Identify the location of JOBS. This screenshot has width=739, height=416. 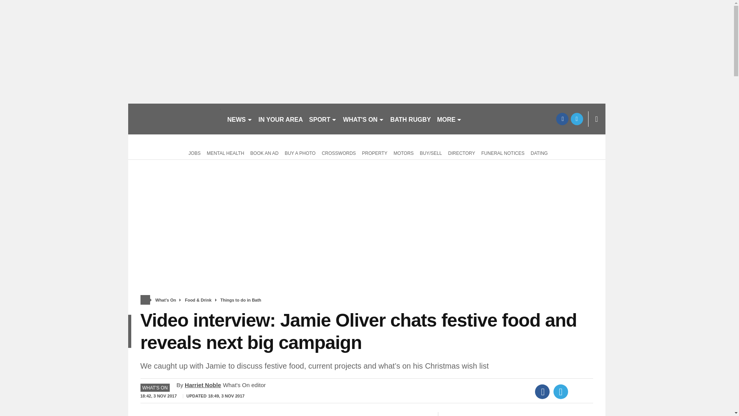
(193, 153).